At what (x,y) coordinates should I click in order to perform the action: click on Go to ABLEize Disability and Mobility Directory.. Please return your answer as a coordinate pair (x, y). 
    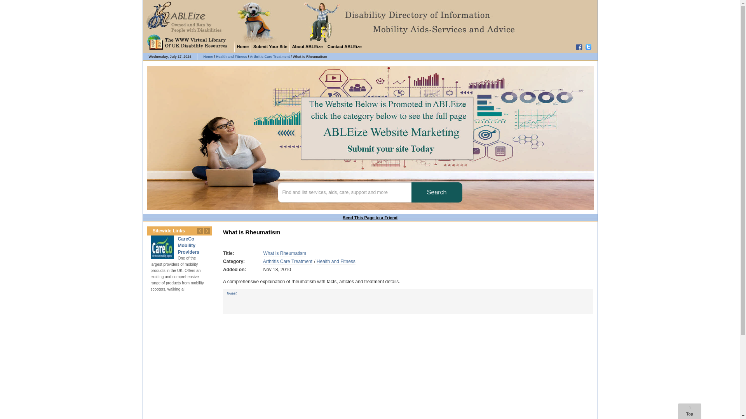
    Looking at the image, I should click on (207, 57).